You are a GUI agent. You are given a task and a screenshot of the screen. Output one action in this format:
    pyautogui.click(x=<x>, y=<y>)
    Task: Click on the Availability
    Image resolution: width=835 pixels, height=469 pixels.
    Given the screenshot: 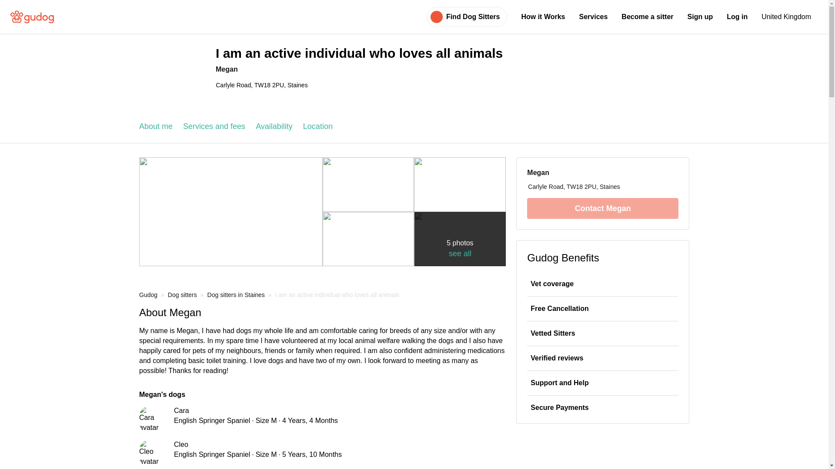 What is the action you would take?
    pyautogui.click(x=274, y=126)
    